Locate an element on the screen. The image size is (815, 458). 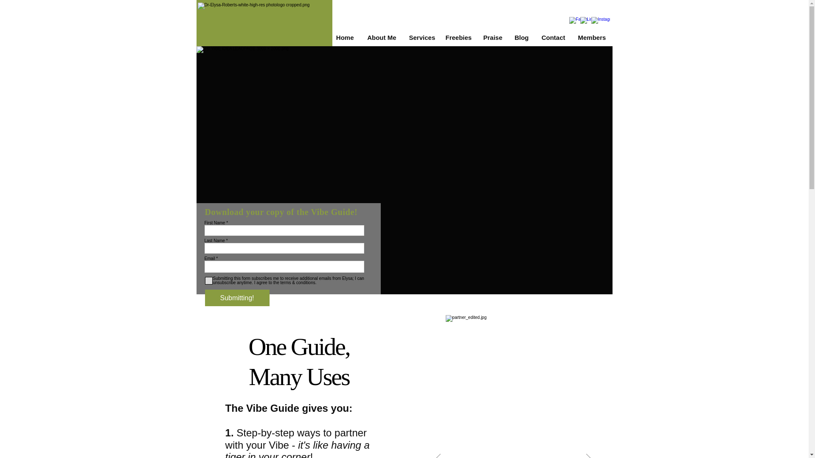
Praise is located at coordinates (492, 37).